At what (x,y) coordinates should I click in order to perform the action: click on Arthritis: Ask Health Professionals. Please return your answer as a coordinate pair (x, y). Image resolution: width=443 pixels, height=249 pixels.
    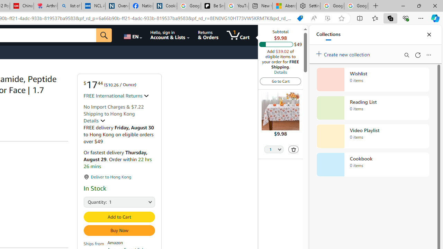
    Looking at the image, I should click on (46, 6).